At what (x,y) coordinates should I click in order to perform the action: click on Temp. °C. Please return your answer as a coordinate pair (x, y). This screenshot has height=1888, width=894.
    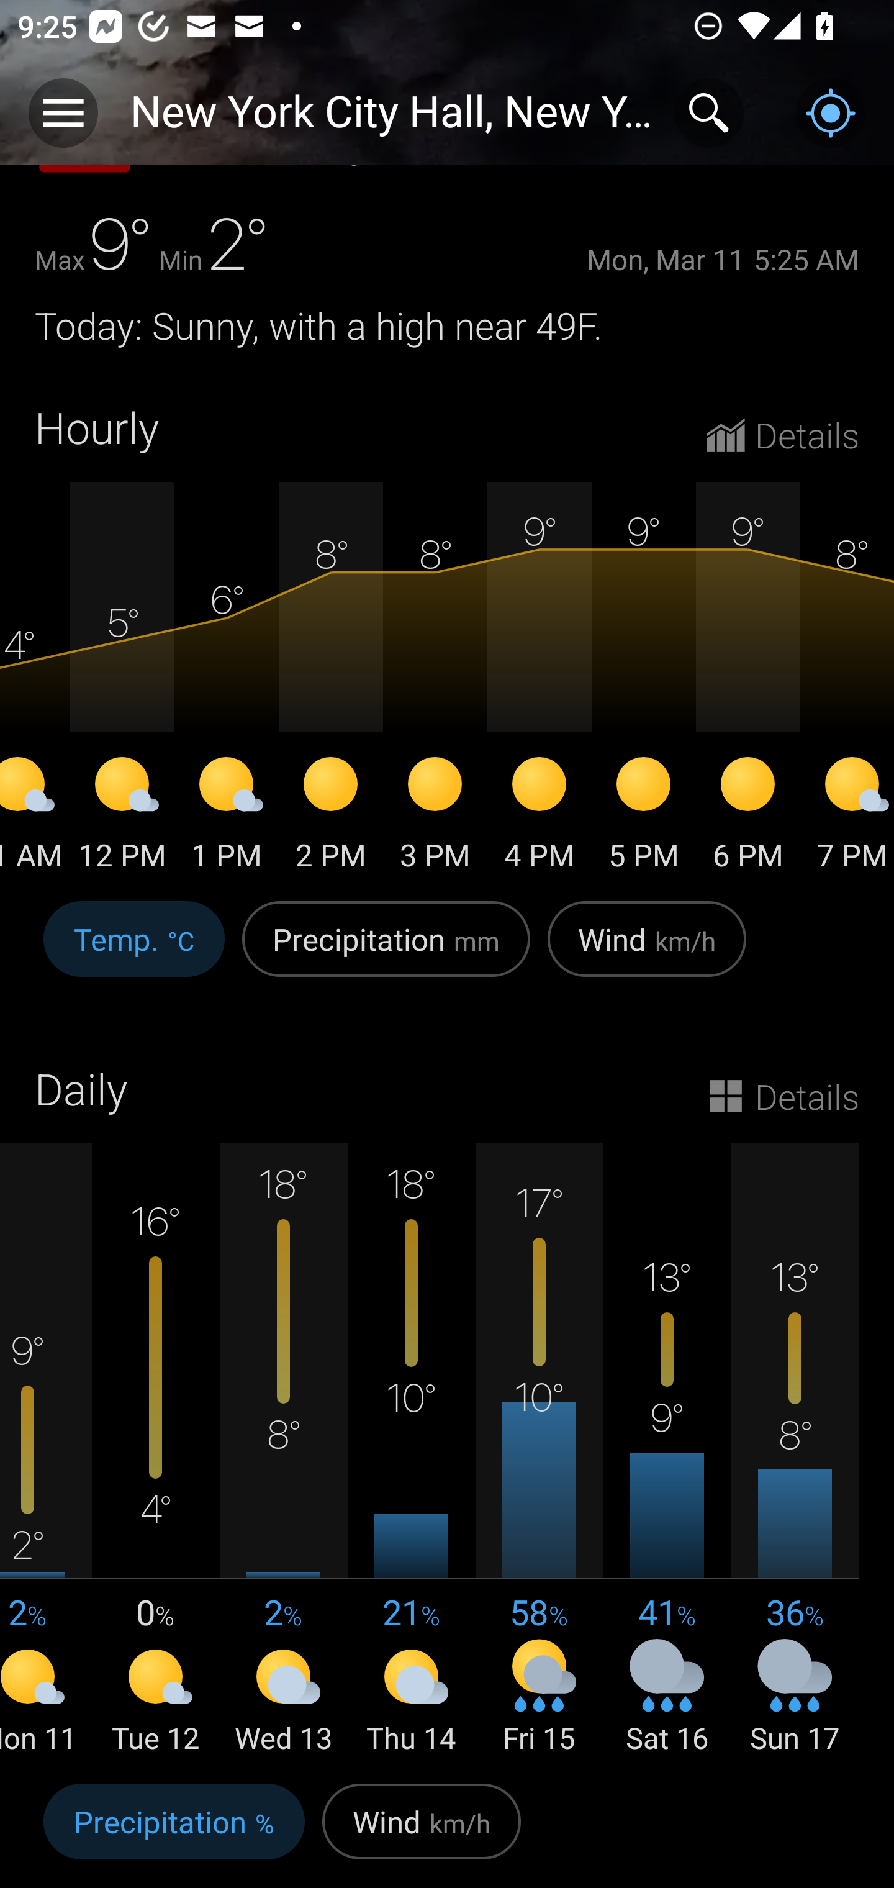
    Looking at the image, I should click on (134, 952).